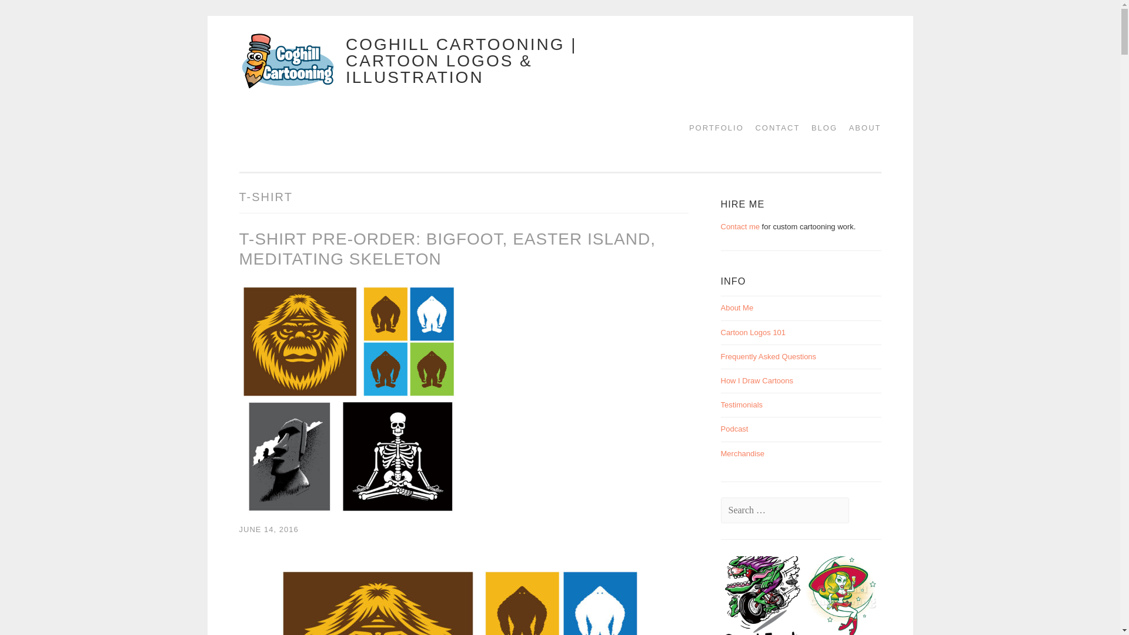  What do you see at coordinates (762, 596) in the screenshot?
I see `fat-tire-speed-freak-coghill` at bounding box center [762, 596].